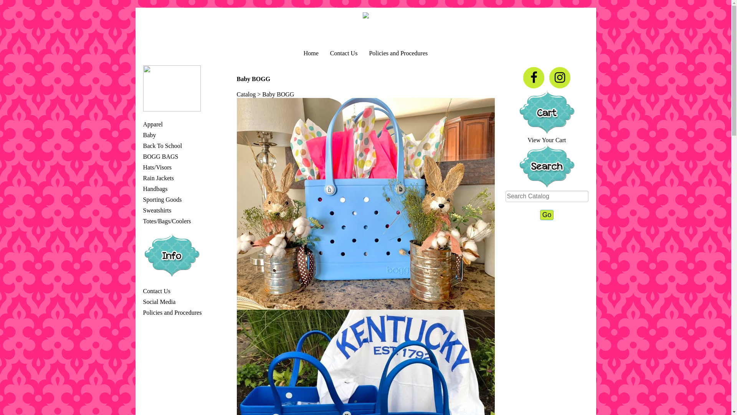 The width and height of the screenshot is (737, 415). I want to click on Contact Us, so click(344, 53).